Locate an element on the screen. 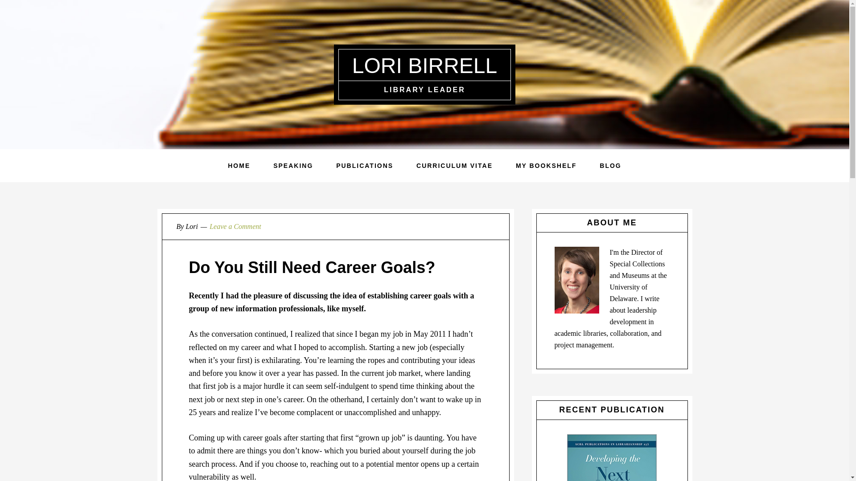 This screenshot has height=481, width=856. HOME is located at coordinates (239, 166).